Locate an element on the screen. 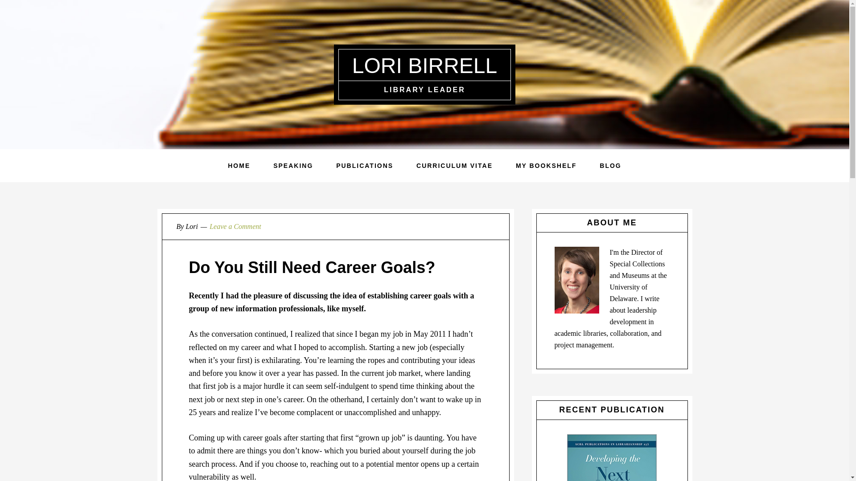 This screenshot has height=481, width=856. HOME is located at coordinates (239, 166).